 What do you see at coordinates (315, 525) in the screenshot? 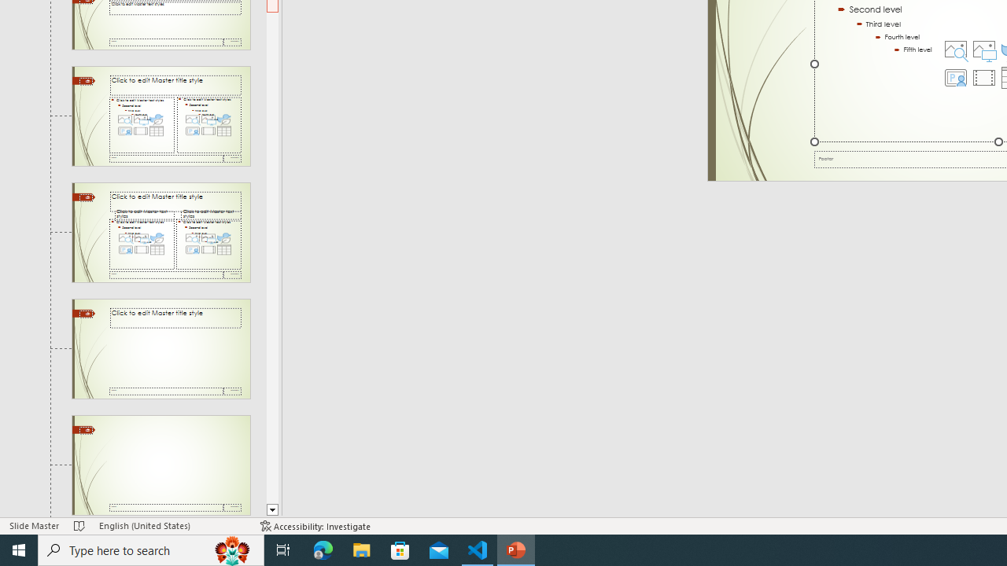
I see `Accessibility Checker Accessibility: Investigate` at bounding box center [315, 525].